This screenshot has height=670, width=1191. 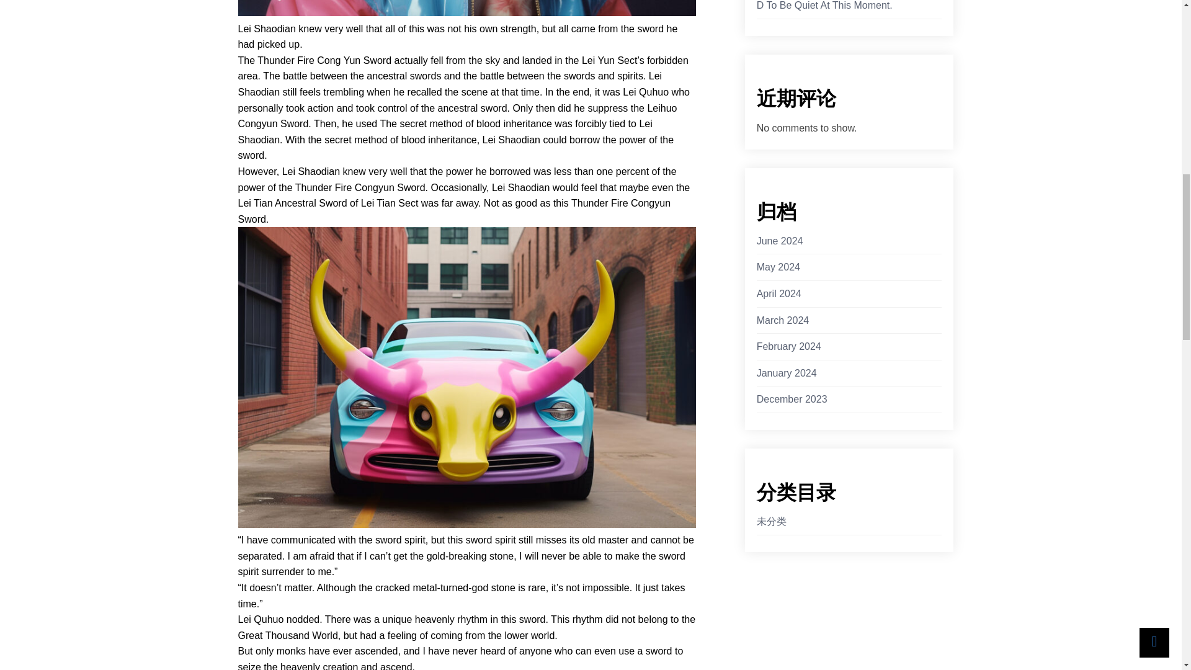 I want to click on May 2024, so click(x=778, y=267).